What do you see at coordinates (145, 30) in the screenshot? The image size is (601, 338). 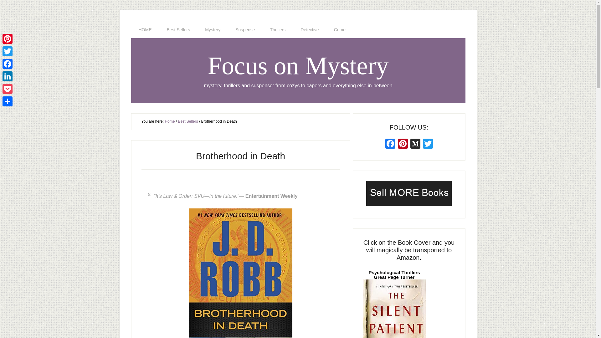 I see `HOME` at bounding box center [145, 30].